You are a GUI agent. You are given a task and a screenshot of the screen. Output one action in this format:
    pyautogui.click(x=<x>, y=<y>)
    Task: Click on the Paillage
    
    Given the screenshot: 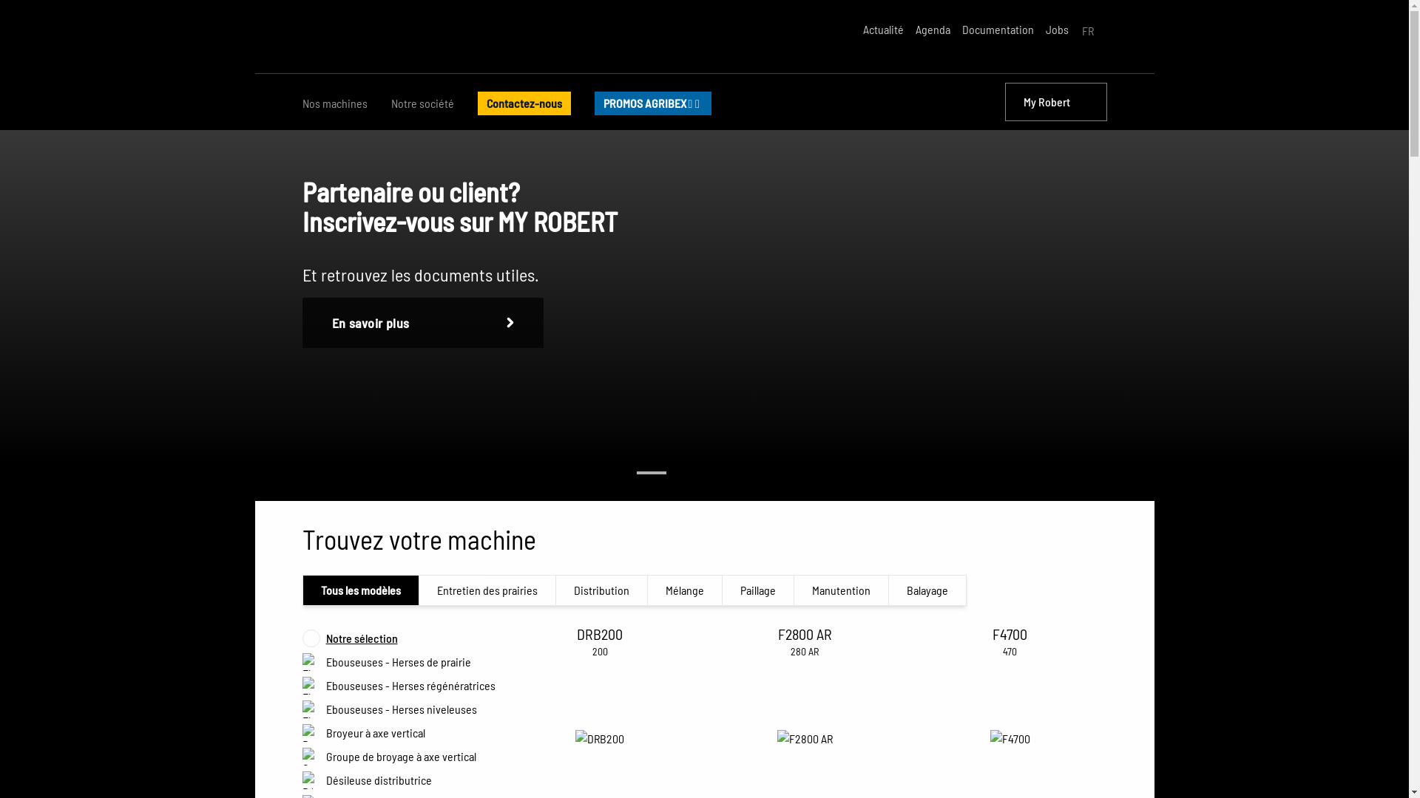 What is the action you would take?
    pyautogui.click(x=757, y=590)
    